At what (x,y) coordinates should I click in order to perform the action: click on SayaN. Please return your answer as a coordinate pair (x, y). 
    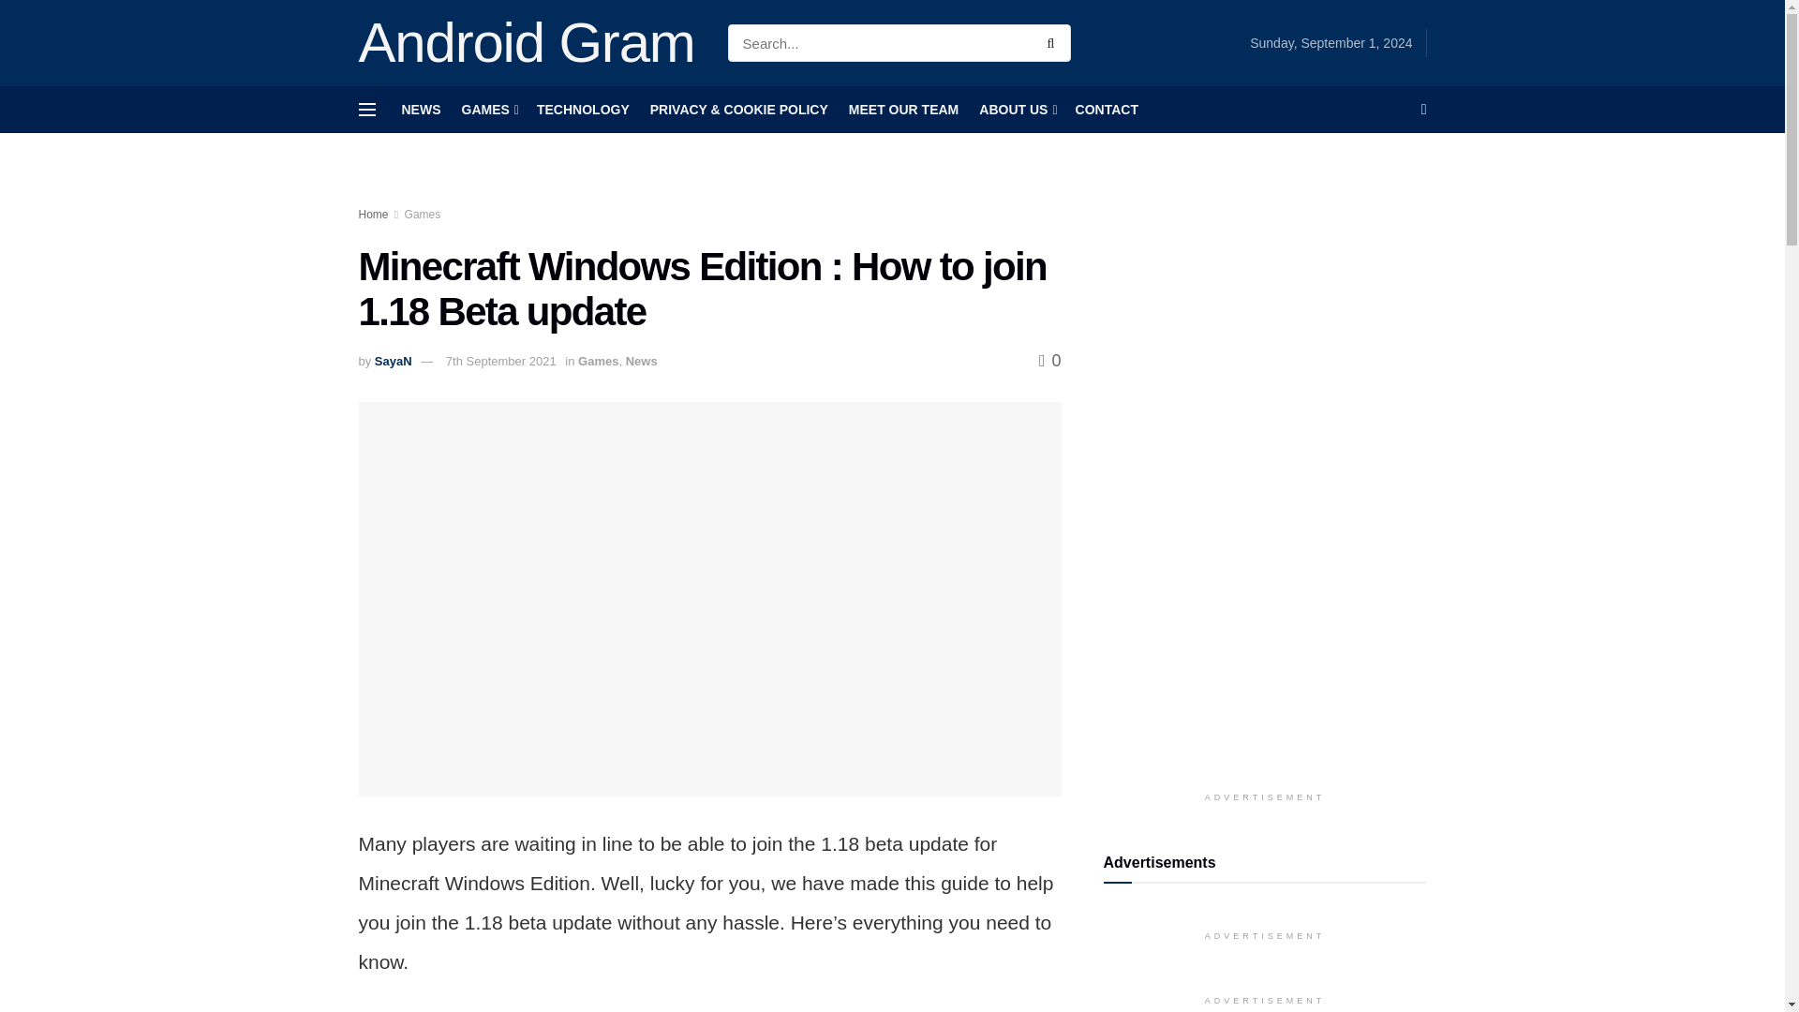
    Looking at the image, I should click on (393, 362).